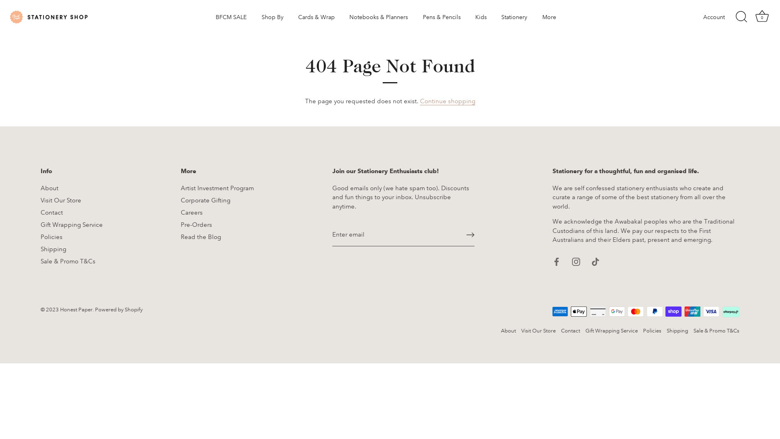 This screenshot has width=780, height=439. I want to click on BFCM SALE, so click(231, 17).